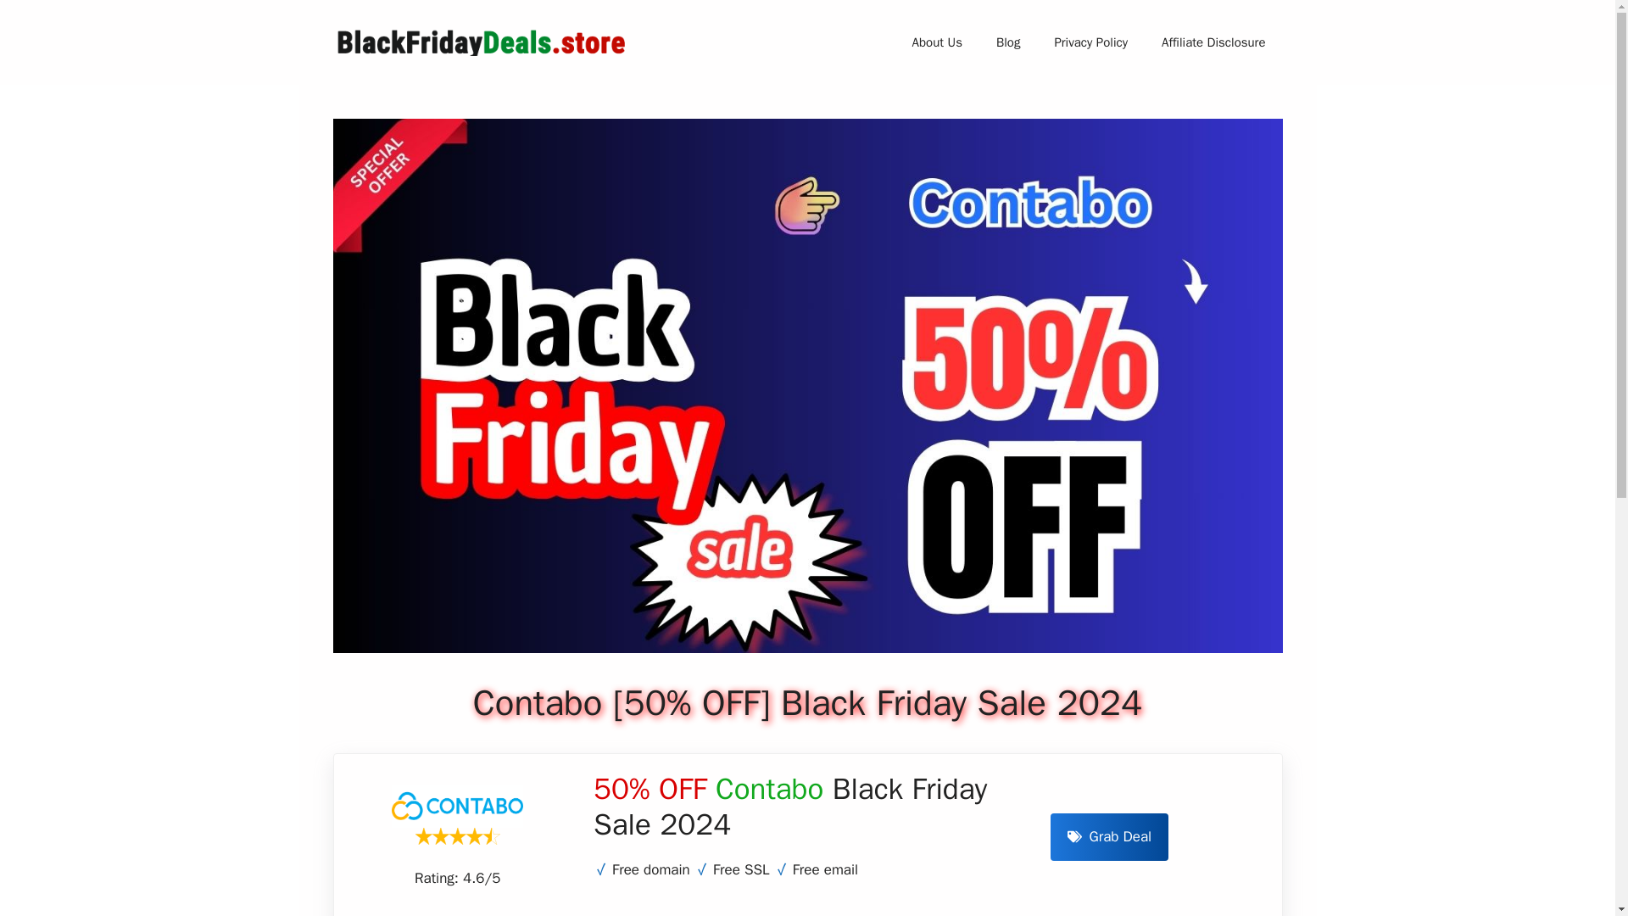  I want to click on Grab Deal, so click(1109, 837).